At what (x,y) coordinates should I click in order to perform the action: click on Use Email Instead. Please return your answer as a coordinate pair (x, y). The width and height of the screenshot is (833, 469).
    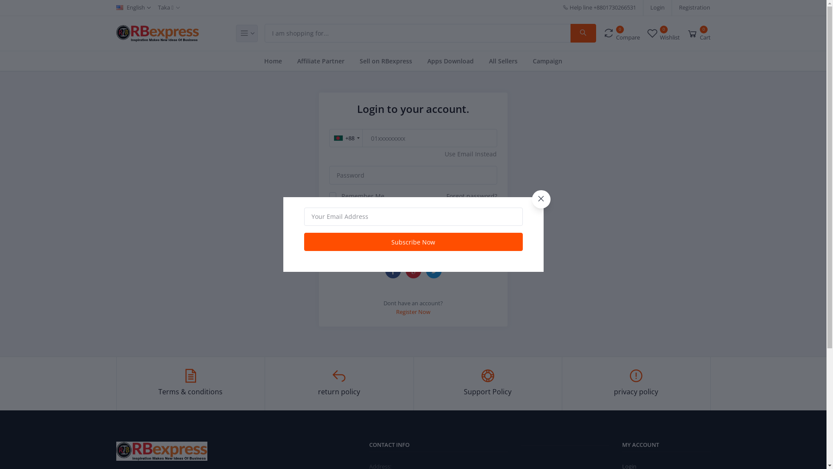
    Looking at the image, I should click on (471, 154).